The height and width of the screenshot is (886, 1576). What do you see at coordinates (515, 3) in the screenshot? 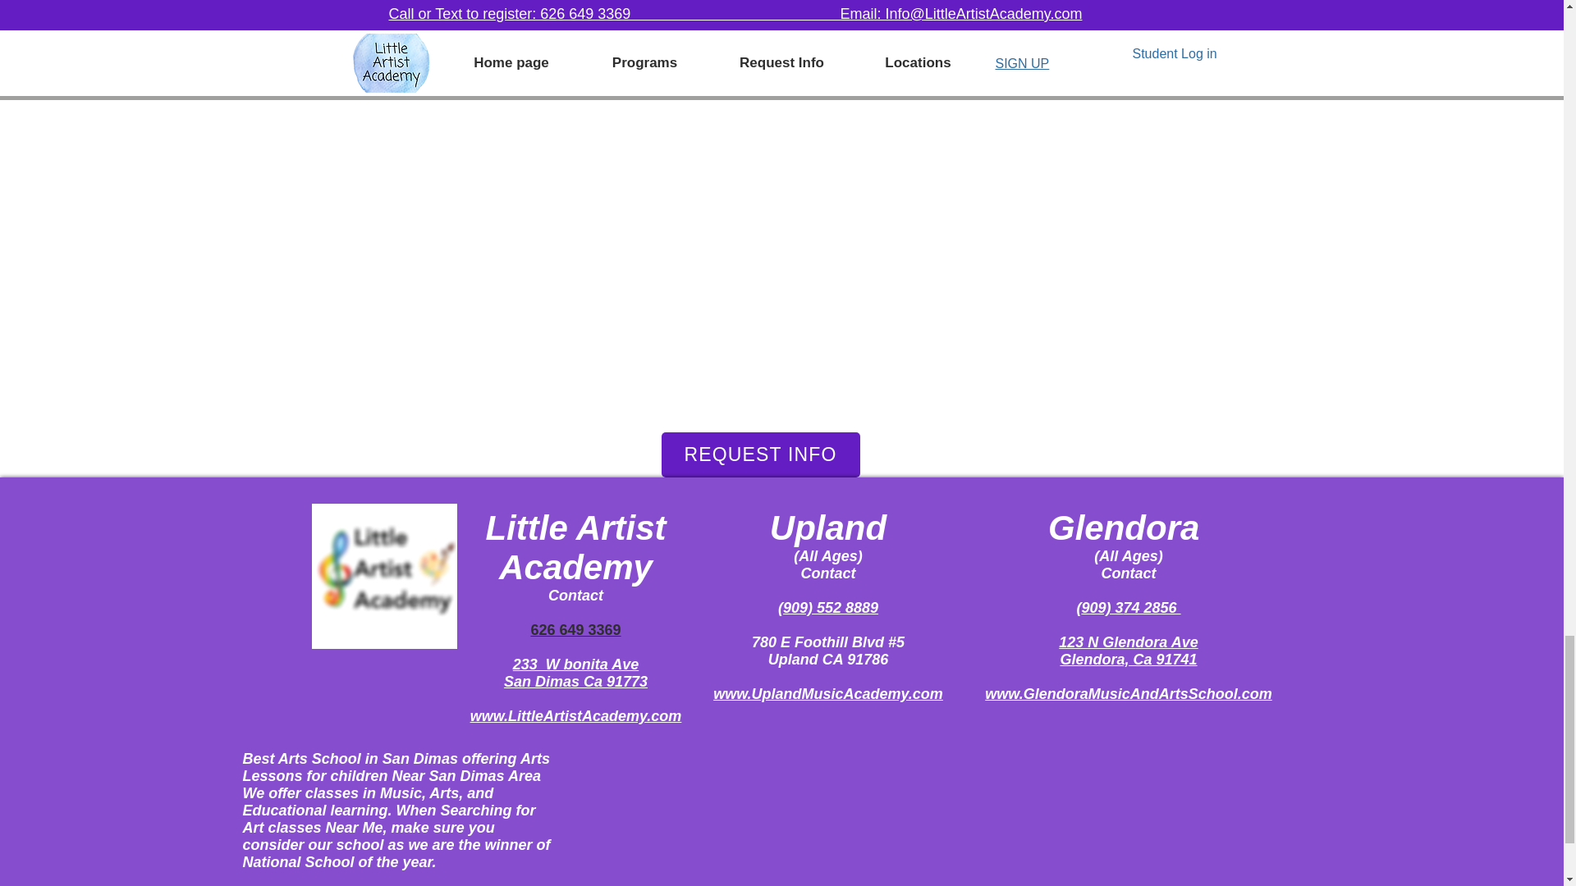
I see `How Learning Music Makes Toddlers Smarter and Happier` at bounding box center [515, 3].